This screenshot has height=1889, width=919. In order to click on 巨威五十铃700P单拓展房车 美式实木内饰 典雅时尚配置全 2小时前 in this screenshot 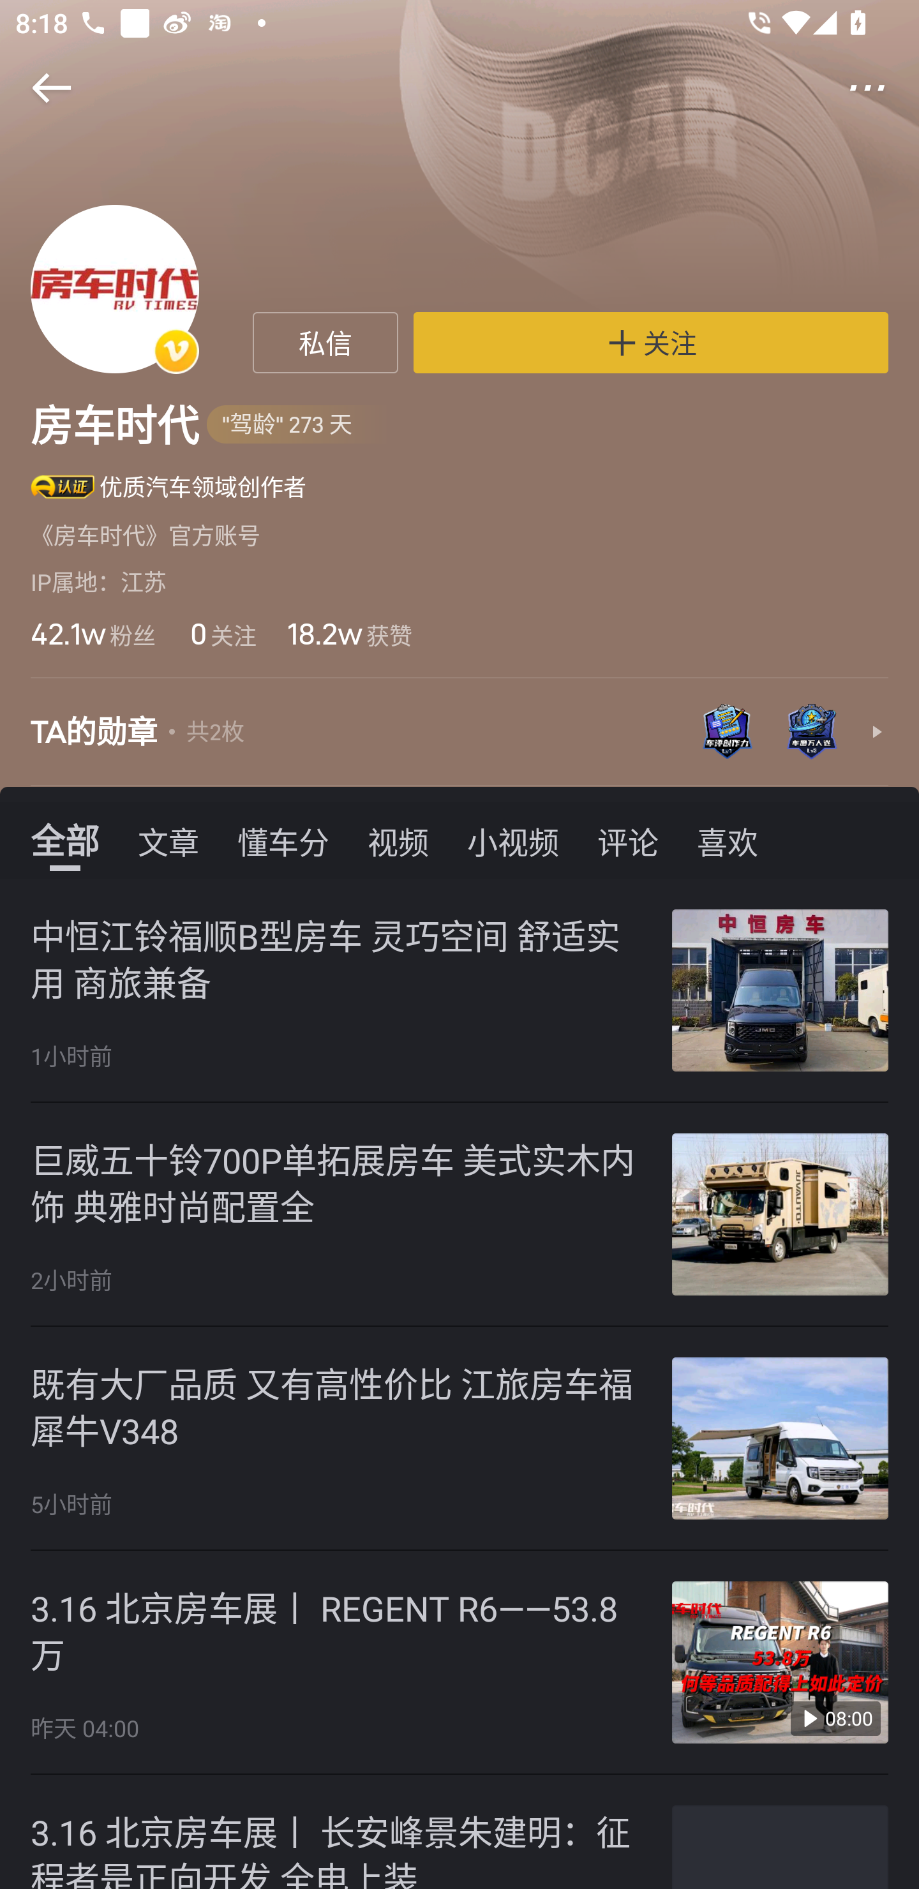, I will do `click(459, 1214)`.